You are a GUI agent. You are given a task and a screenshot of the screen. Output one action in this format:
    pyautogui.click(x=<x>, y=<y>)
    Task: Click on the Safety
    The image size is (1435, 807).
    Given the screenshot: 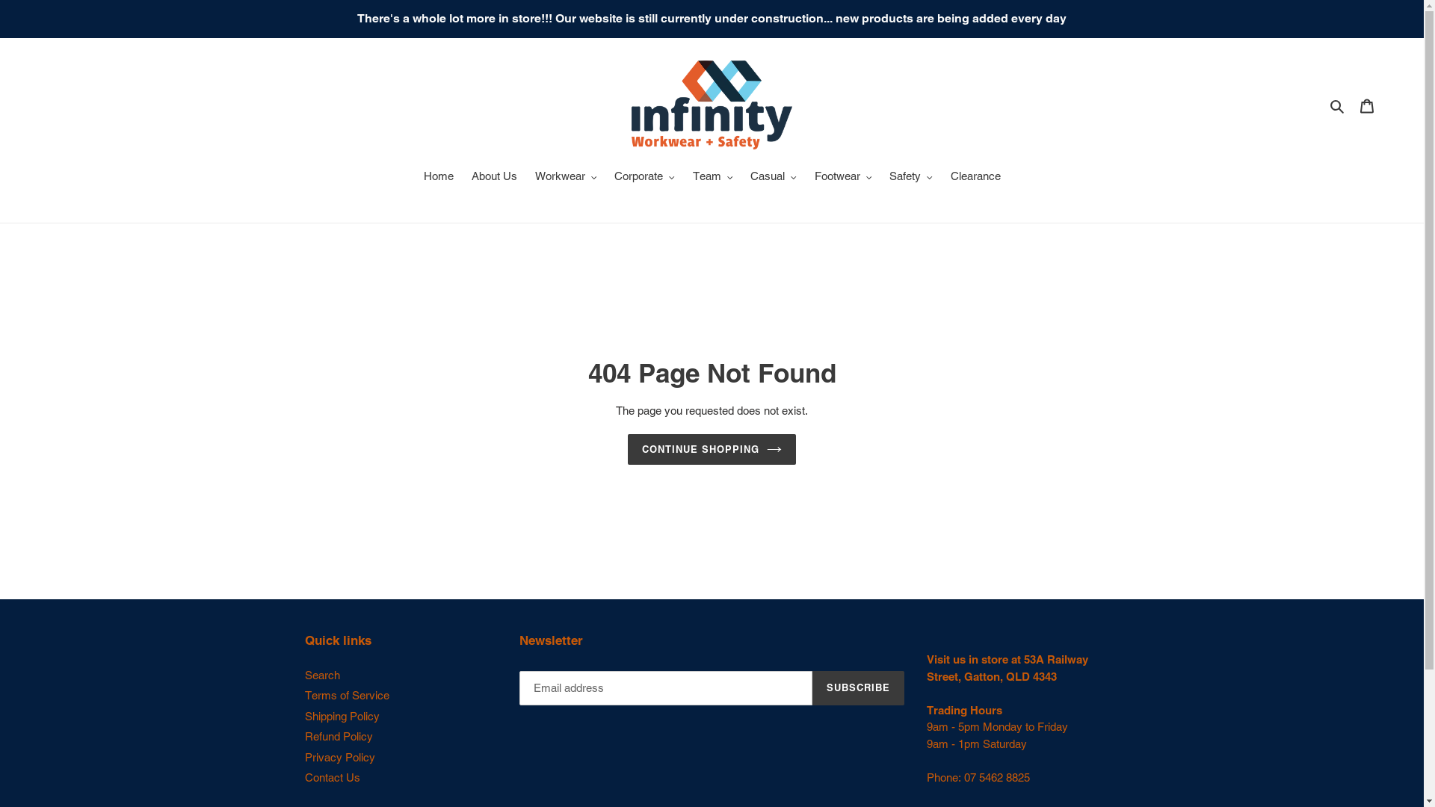 What is the action you would take?
    pyautogui.click(x=911, y=178)
    